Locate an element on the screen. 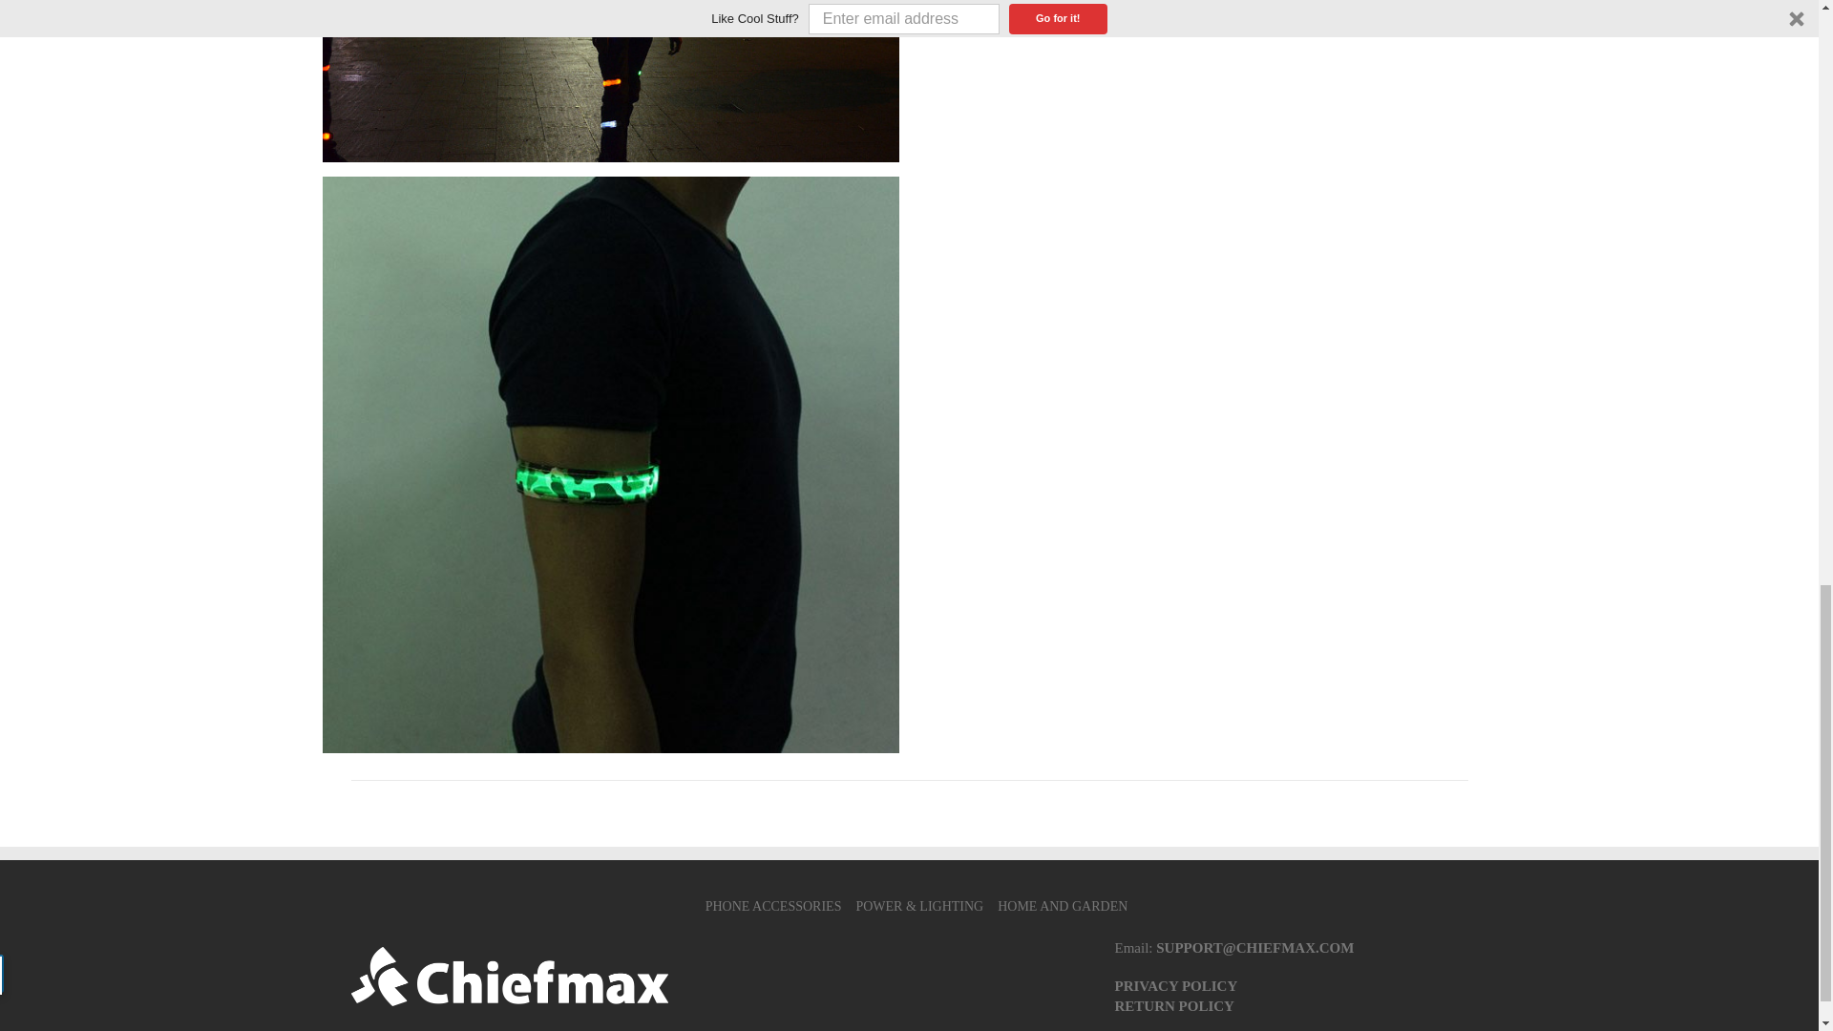 The image size is (1833, 1031). HOME AND GARDEN is located at coordinates (1062, 905).